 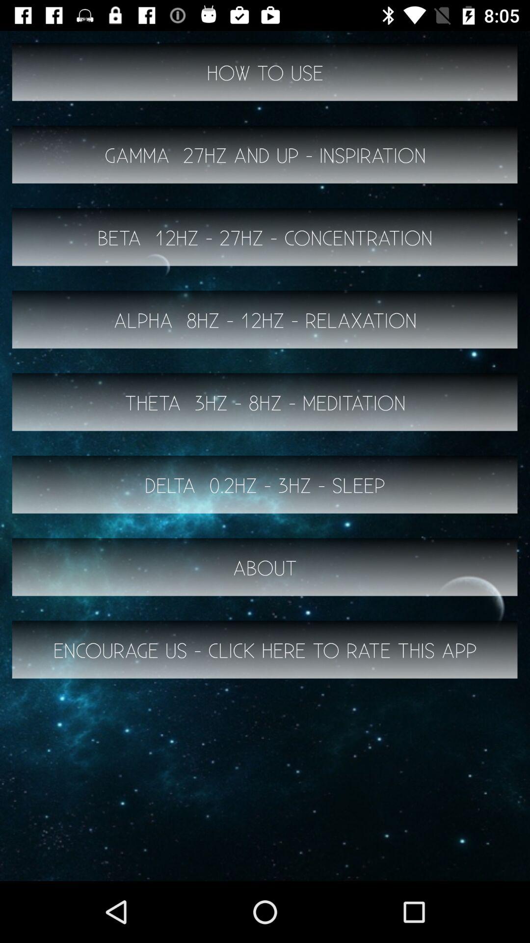 What do you see at coordinates (265, 650) in the screenshot?
I see `swipe to the encourage us click item` at bounding box center [265, 650].